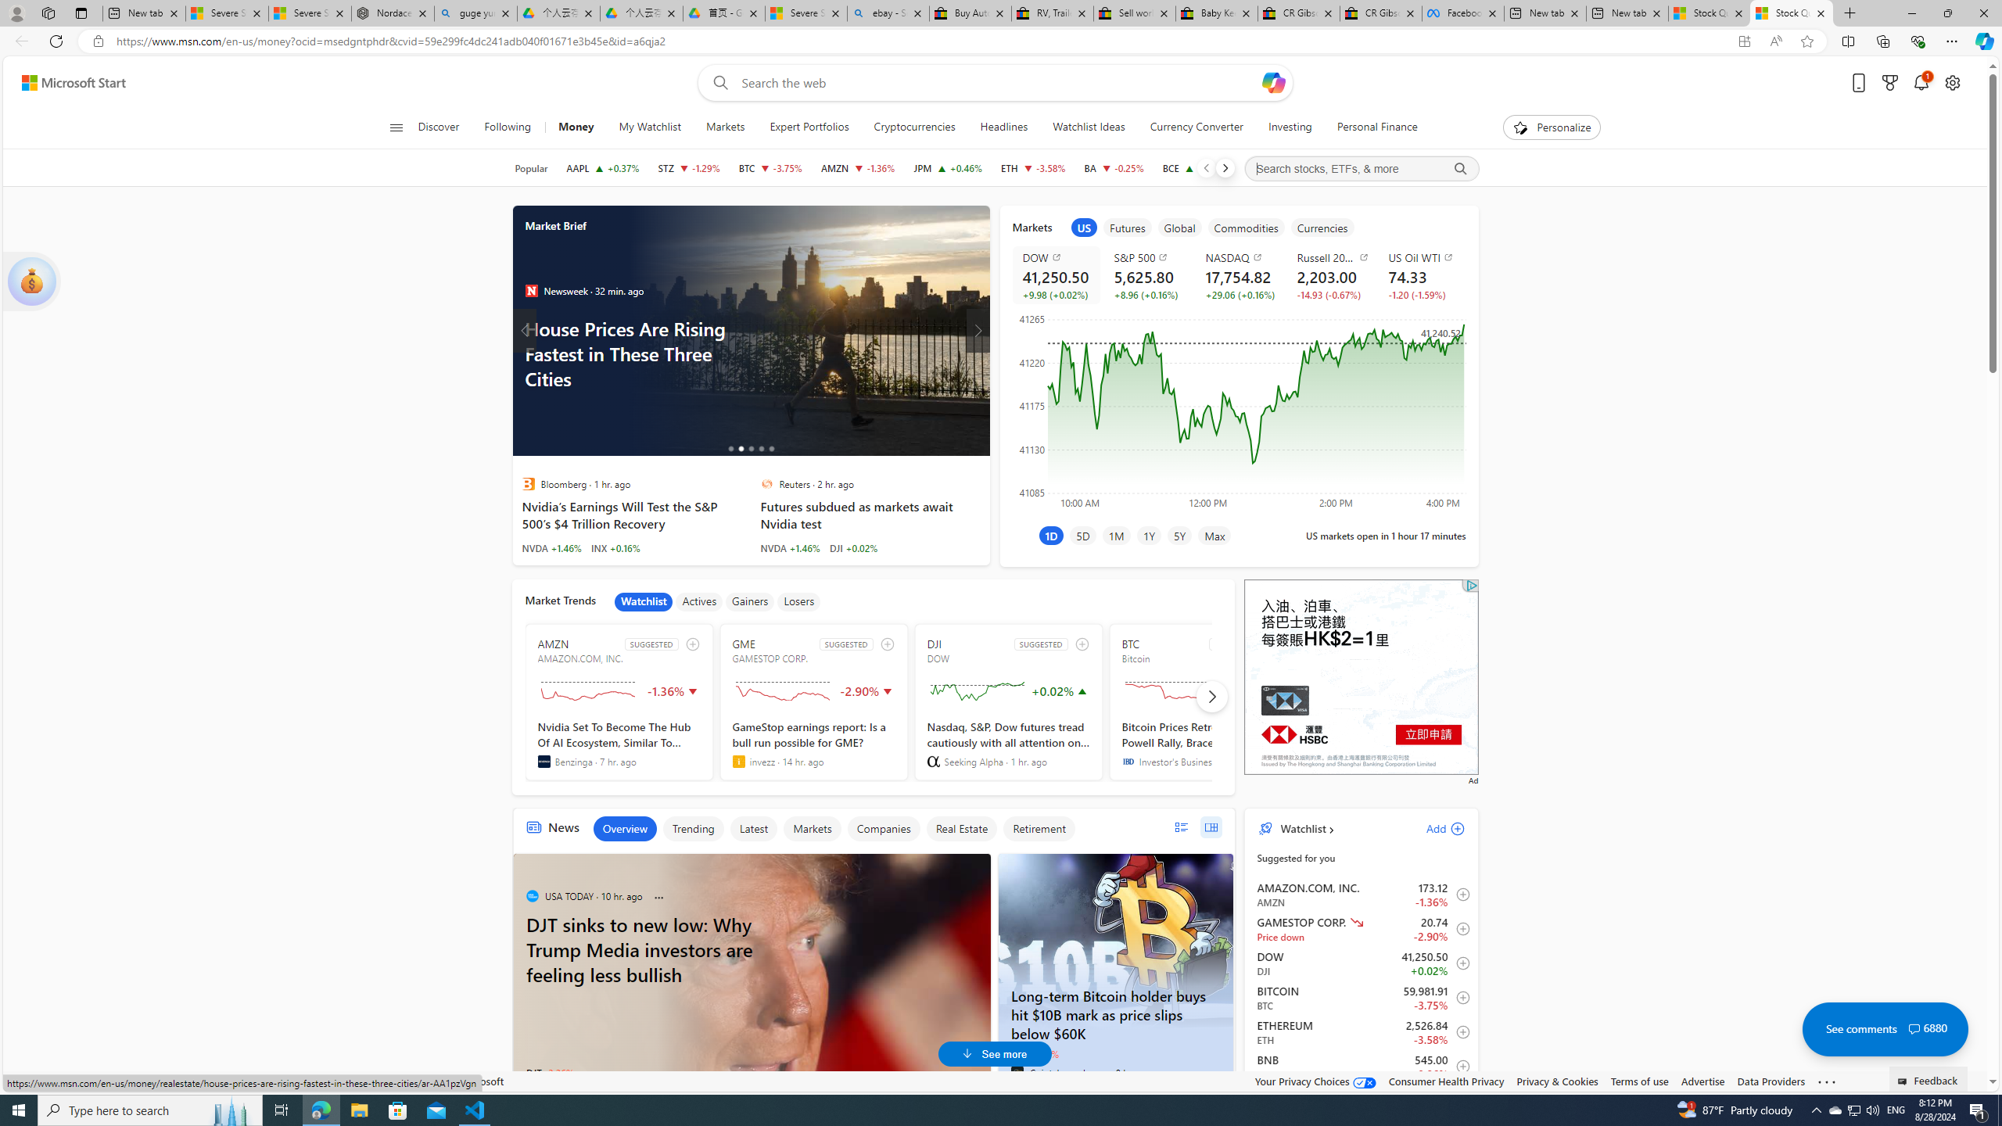 Image resolution: width=2002 pixels, height=1126 pixels. What do you see at coordinates (1702, 1081) in the screenshot?
I see `Advertise` at bounding box center [1702, 1081].